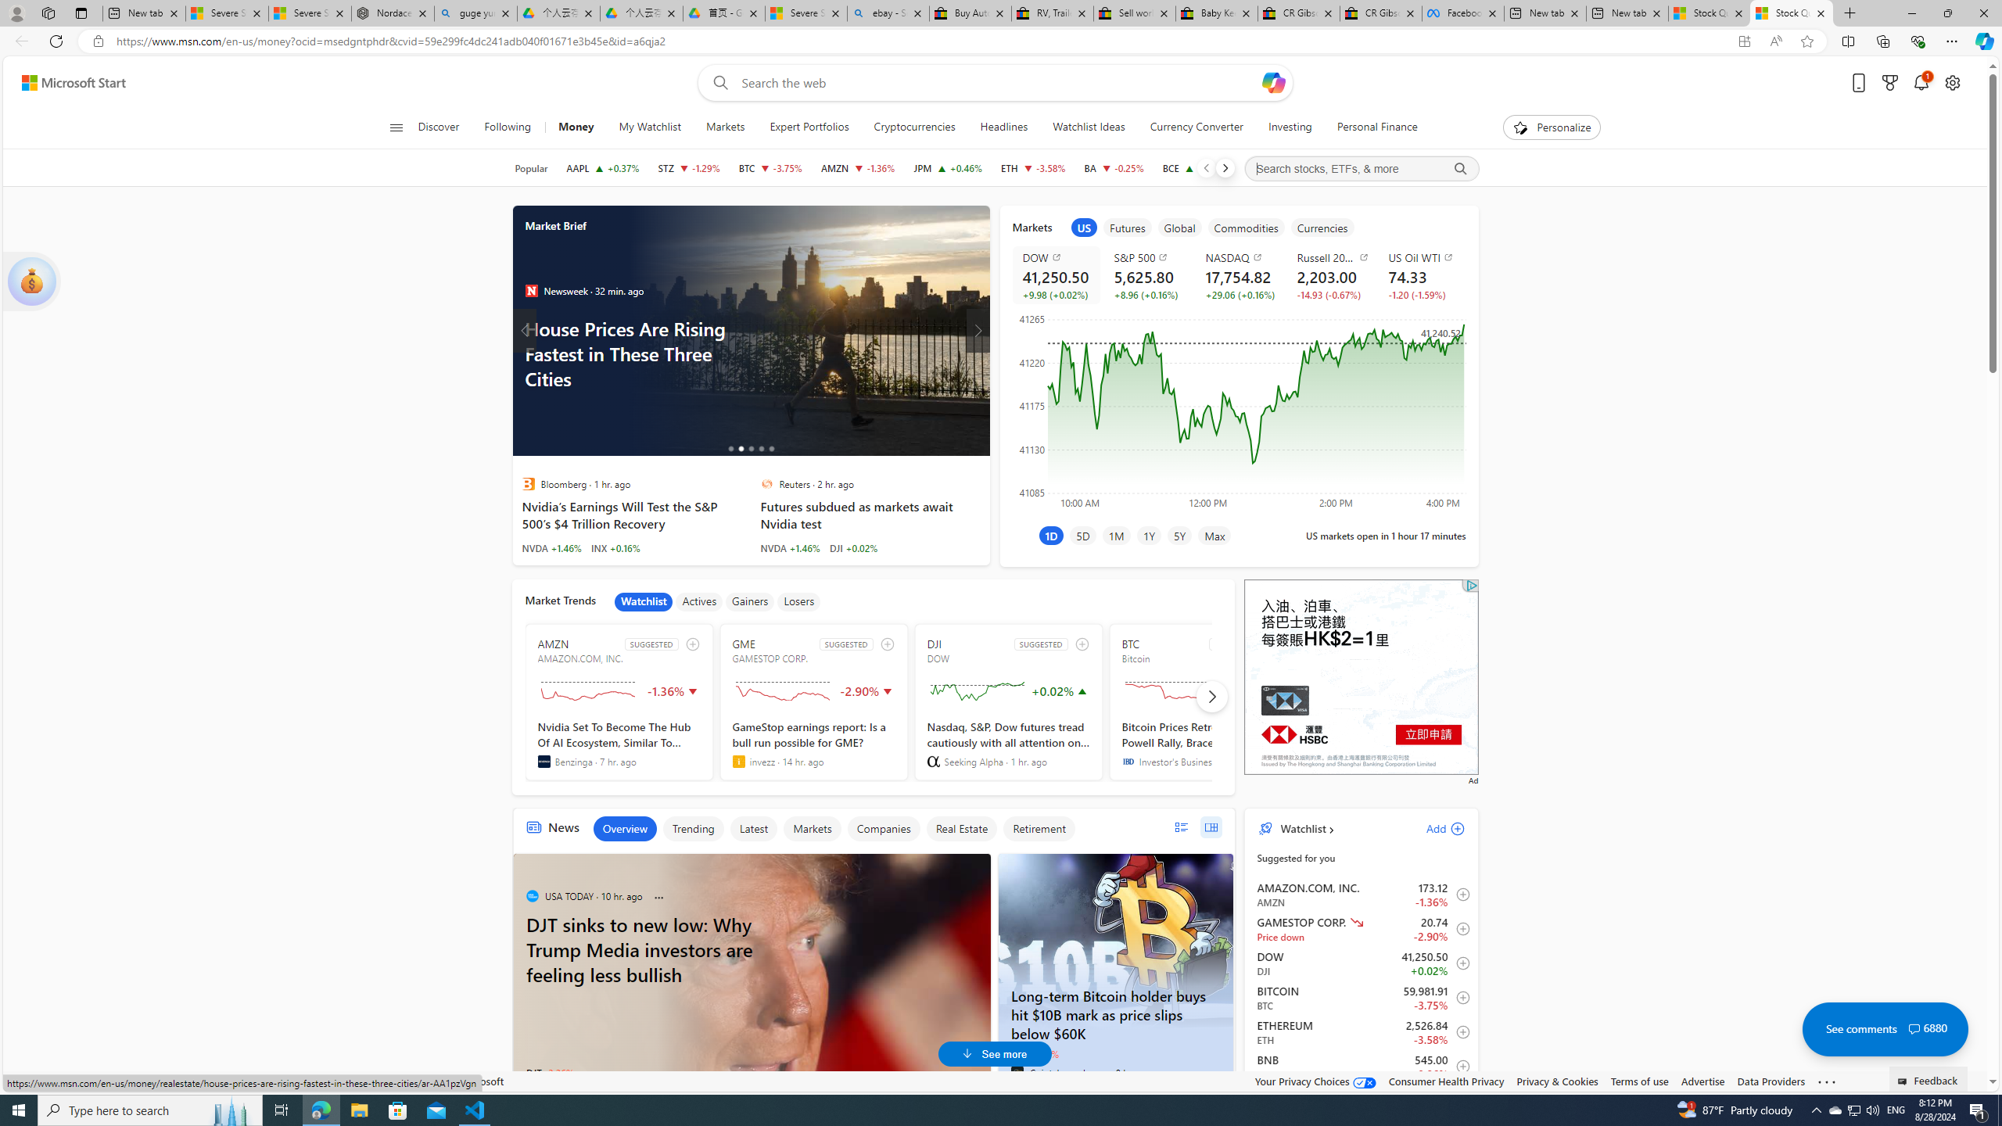 Image resolution: width=2002 pixels, height=1126 pixels. What do you see at coordinates (1702, 1081) in the screenshot?
I see `Advertise` at bounding box center [1702, 1081].